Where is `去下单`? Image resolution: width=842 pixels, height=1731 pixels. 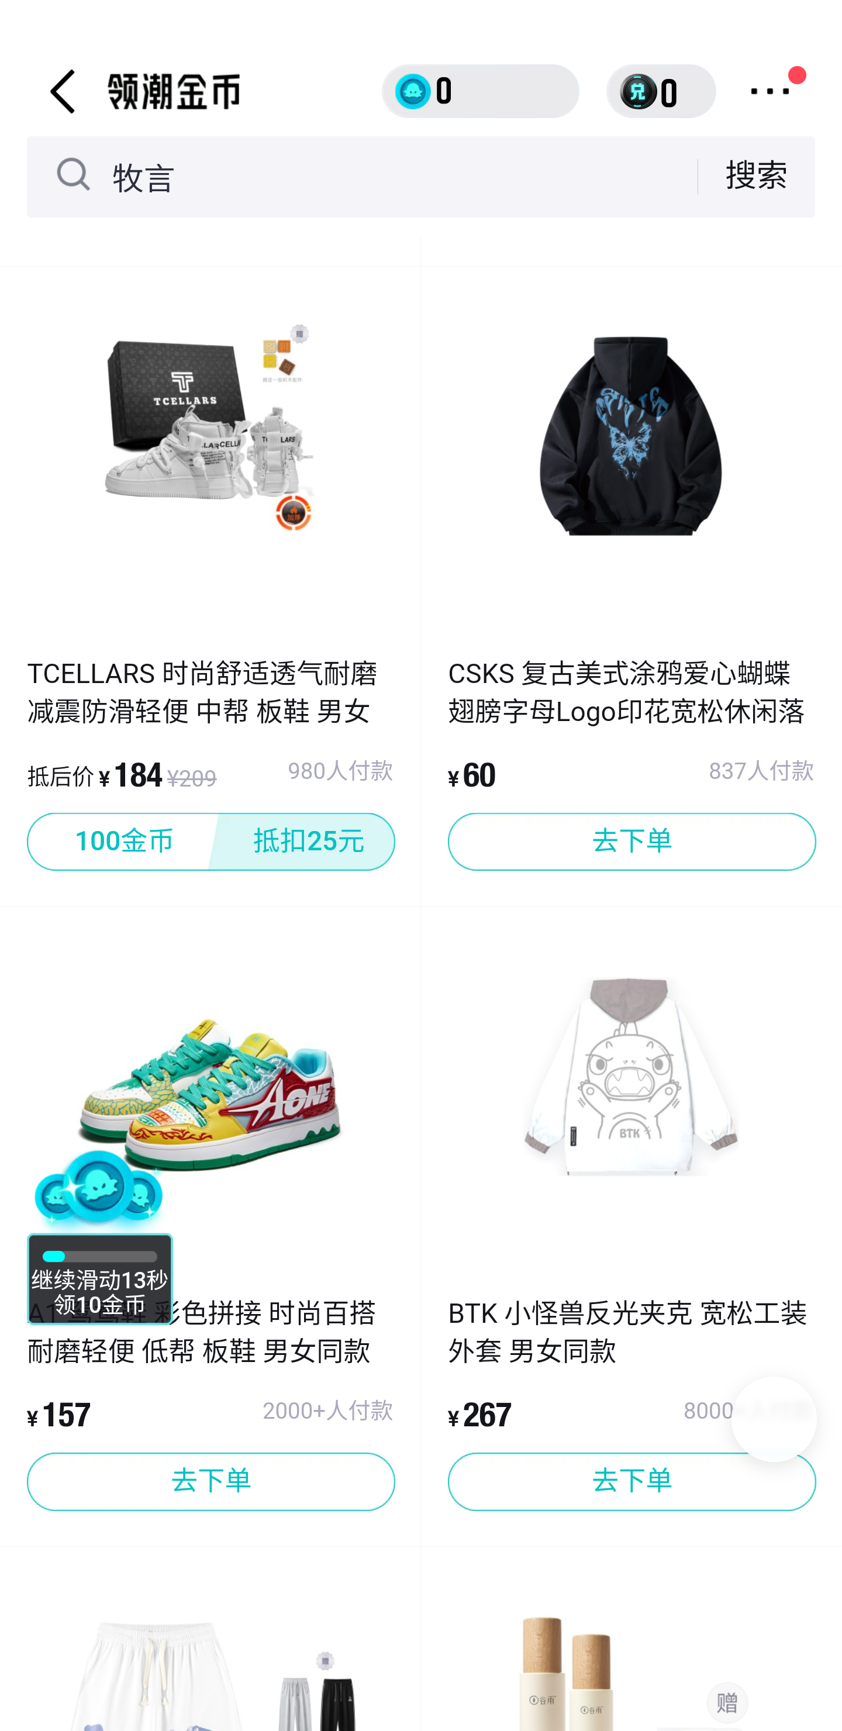
去下单 is located at coordinates (631, 1482).